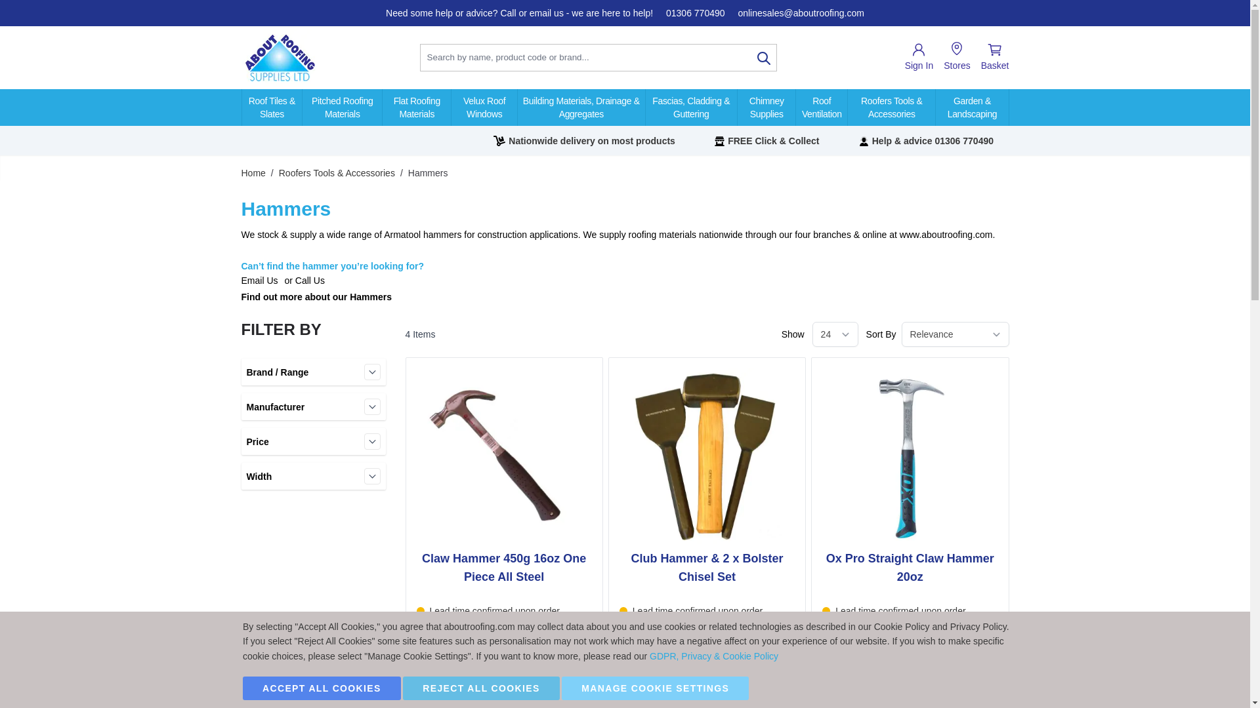 The width and height of the screenshot is (1260, 708). I want to click on 01306 770490, so click(696, 13).